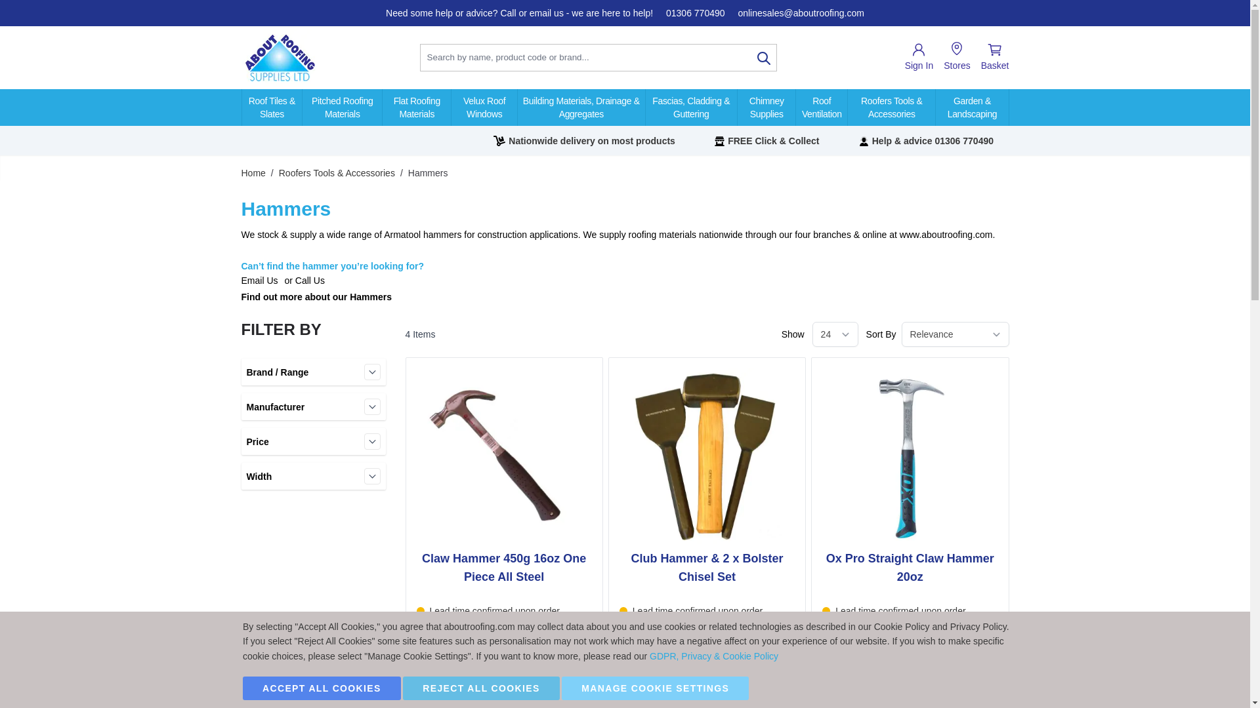 The width and height of the screenshot is (1260, 708). I want to click on 01306 770490, so click(696, 13).